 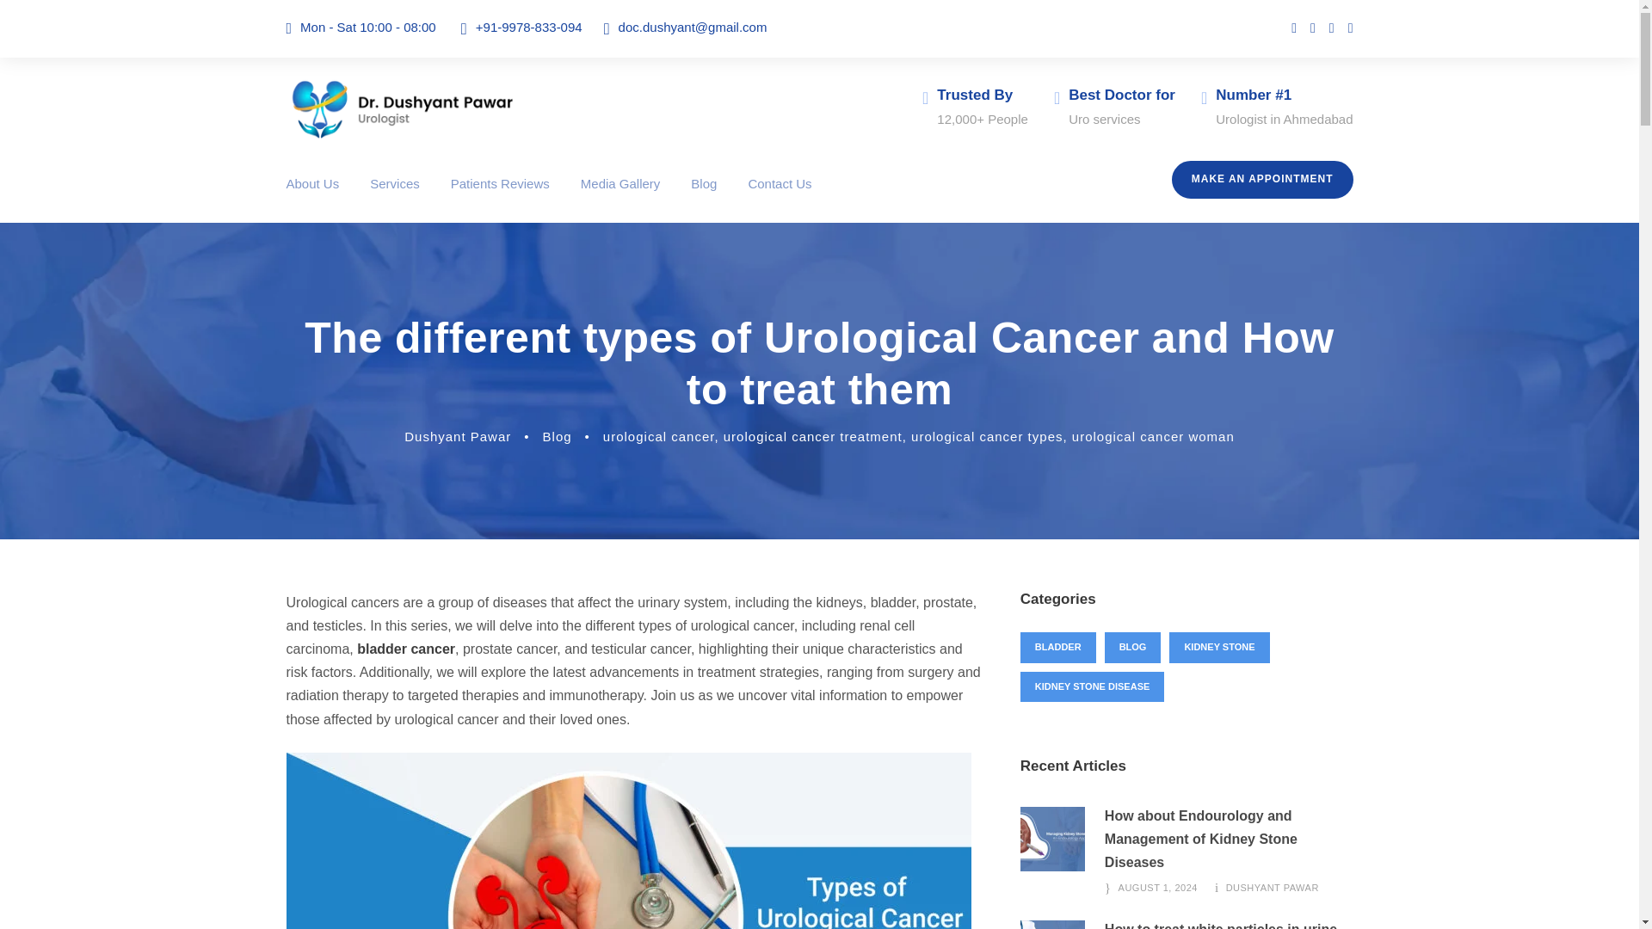 I want to click on Patients Reviews, so click(x=501, y=198).